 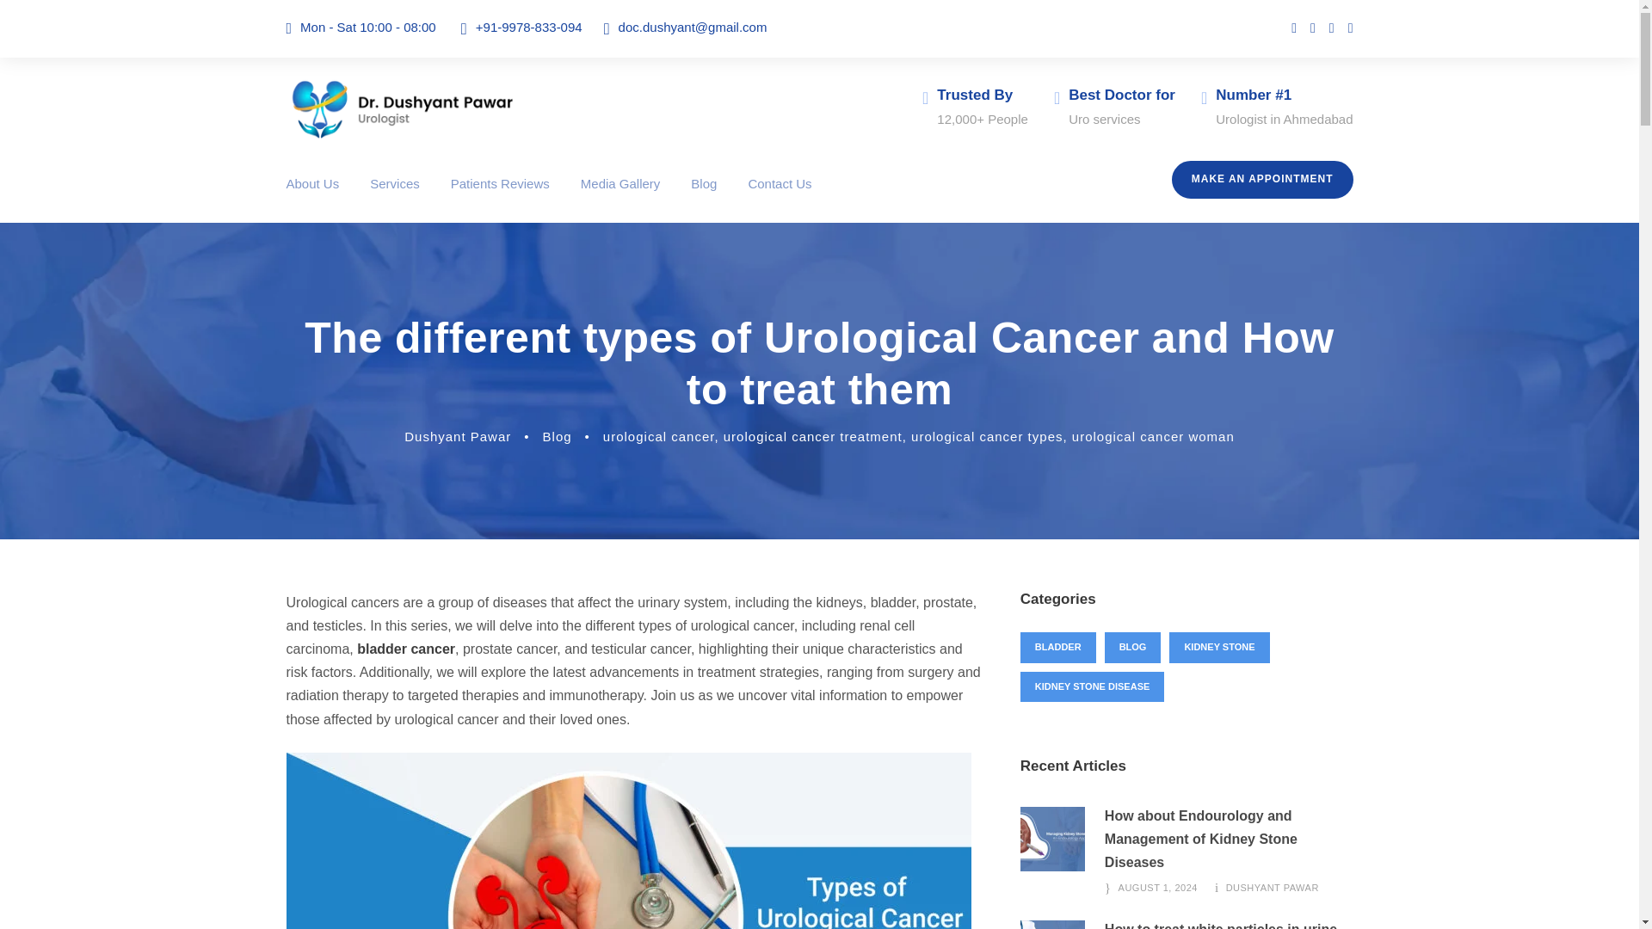 I want to click on Patients Reviews, so click(x=501, y=198).